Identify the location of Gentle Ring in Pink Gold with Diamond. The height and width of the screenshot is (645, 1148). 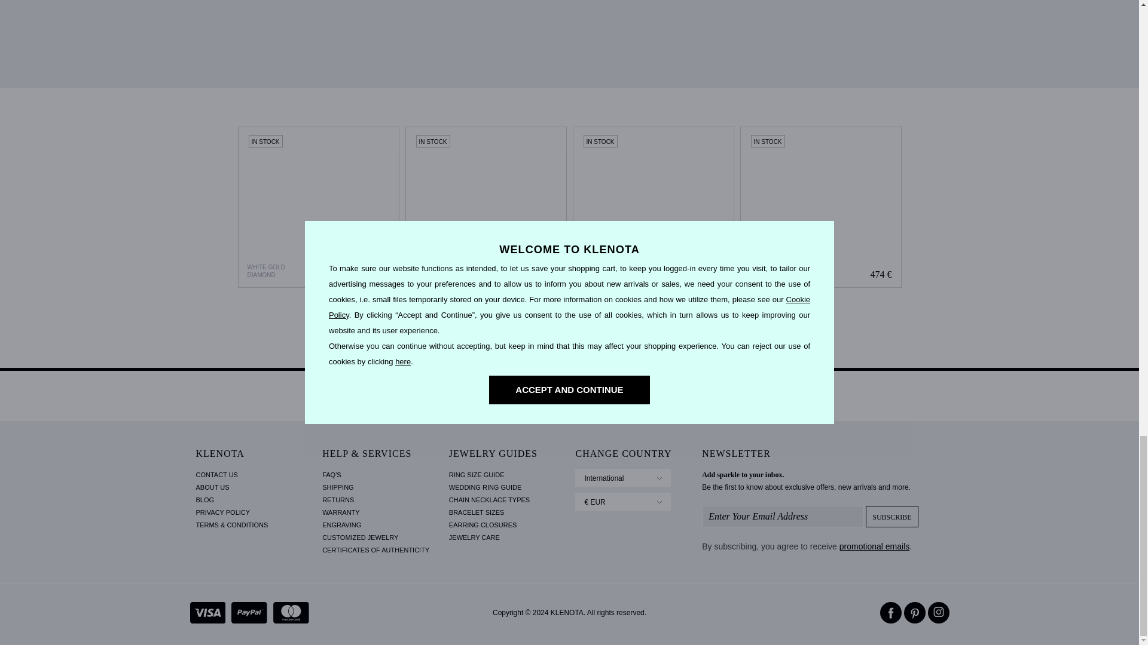
(486, 207).